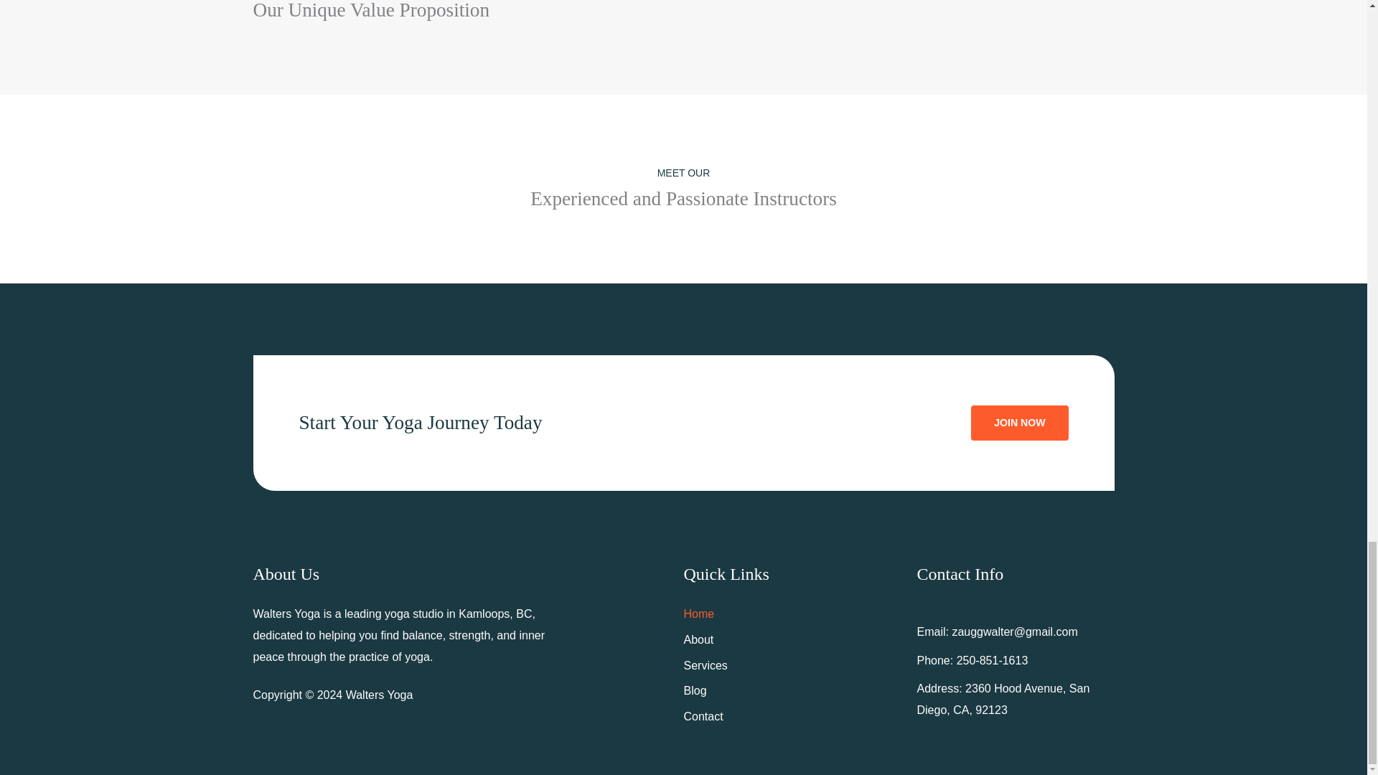 The image size is (1378, 775). What do you see at coordinates (695, 693) in the screenshot?
I see `Blog` at bounding box center [695, 693].